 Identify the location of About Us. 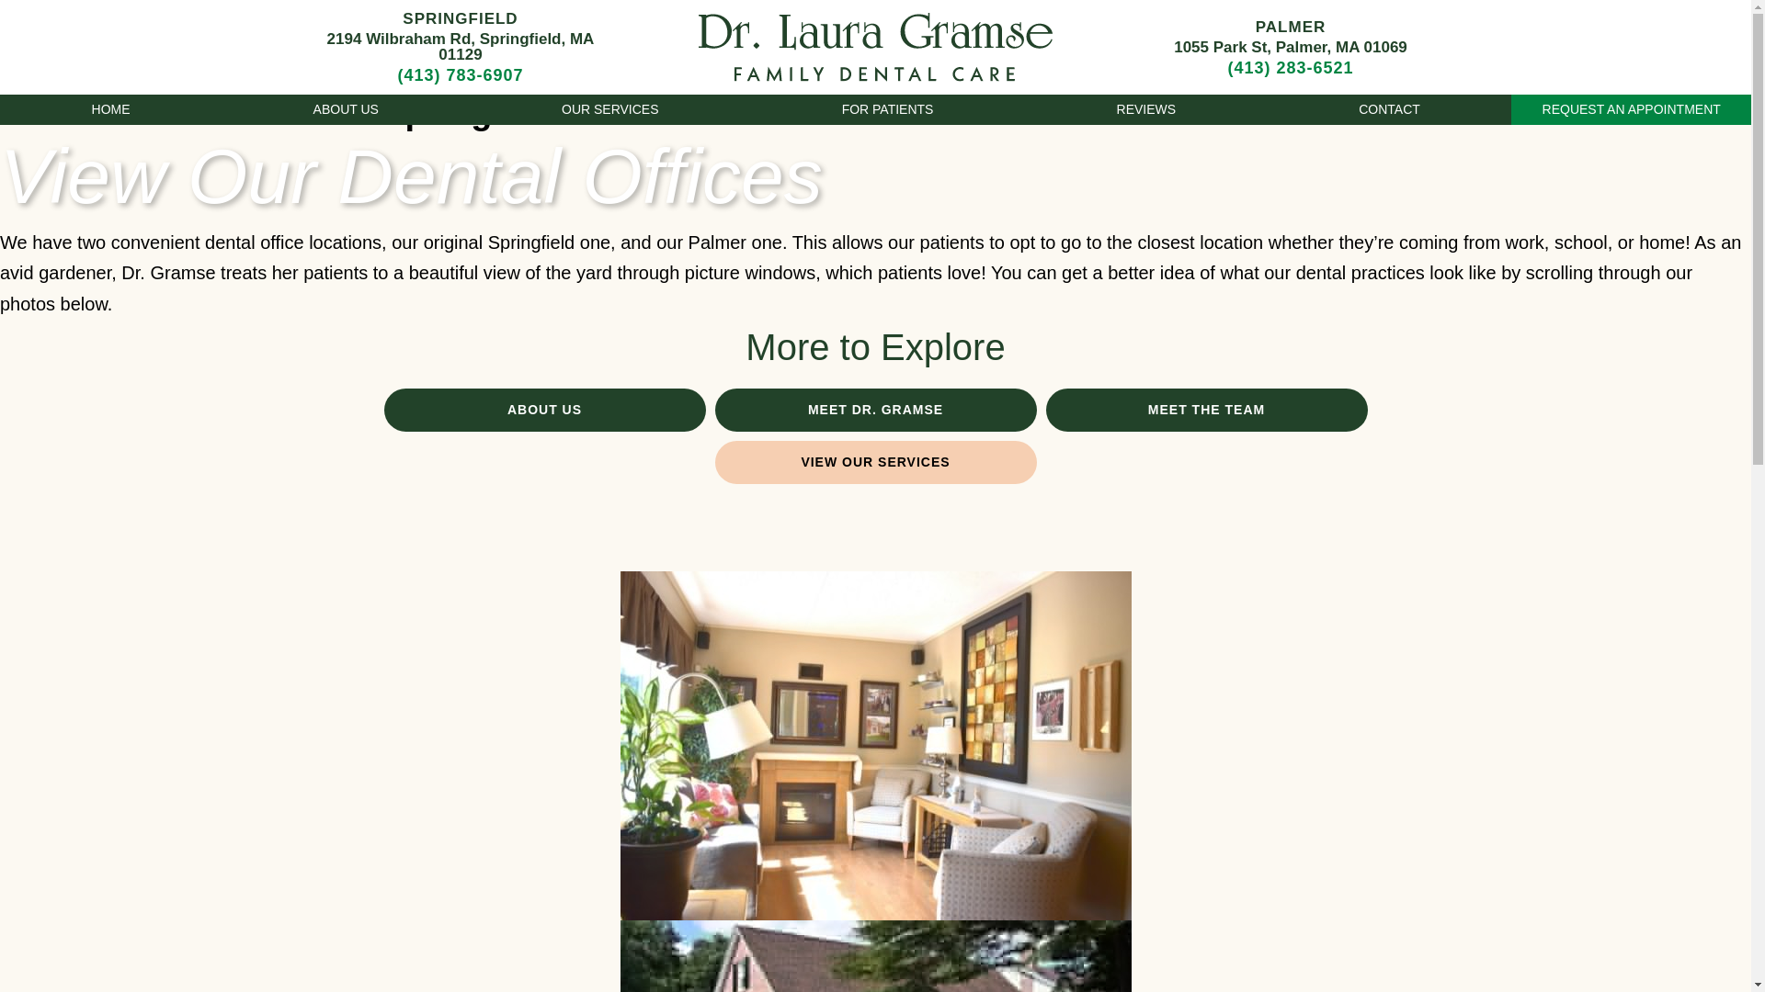
(346, 109).